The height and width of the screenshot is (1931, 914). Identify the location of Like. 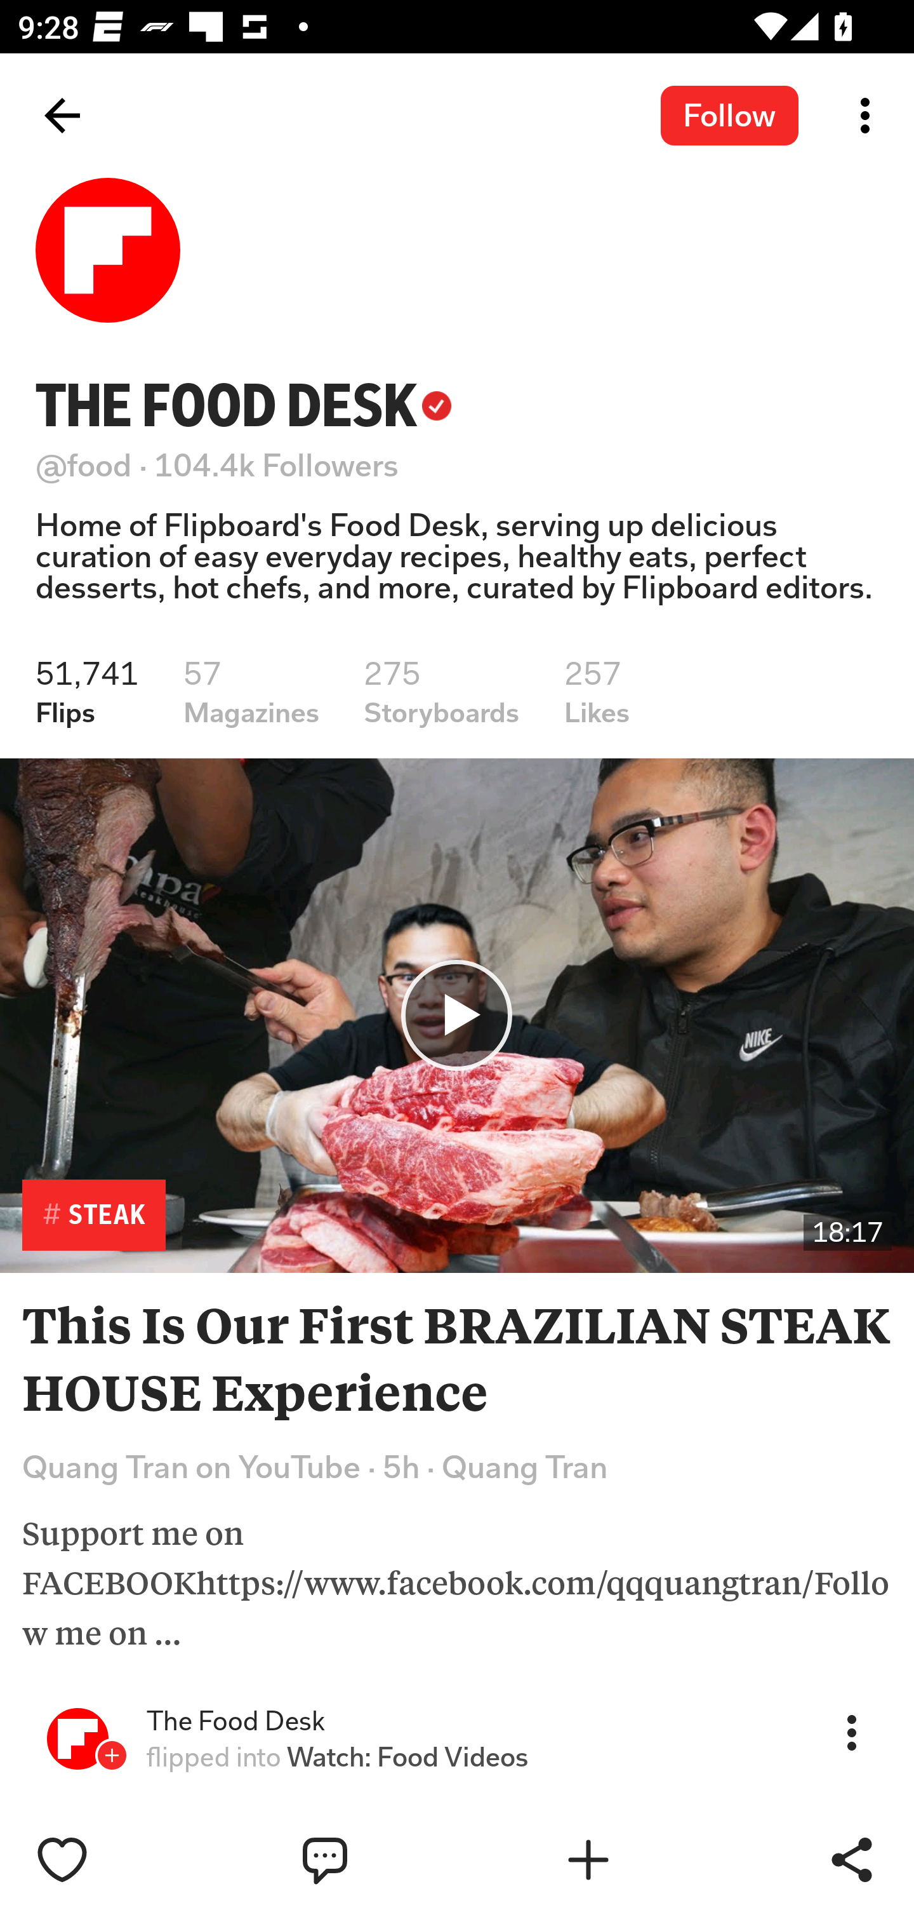
(115, 1859).